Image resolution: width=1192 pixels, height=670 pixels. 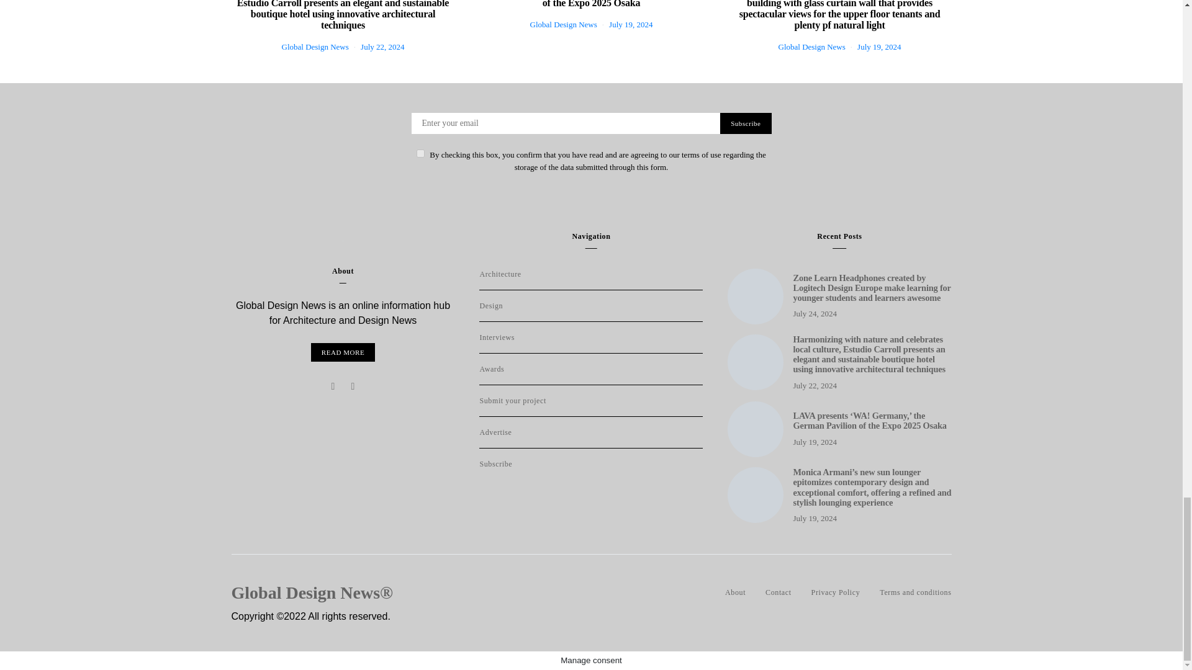 I want to click on on, so click(x=420, y=153).